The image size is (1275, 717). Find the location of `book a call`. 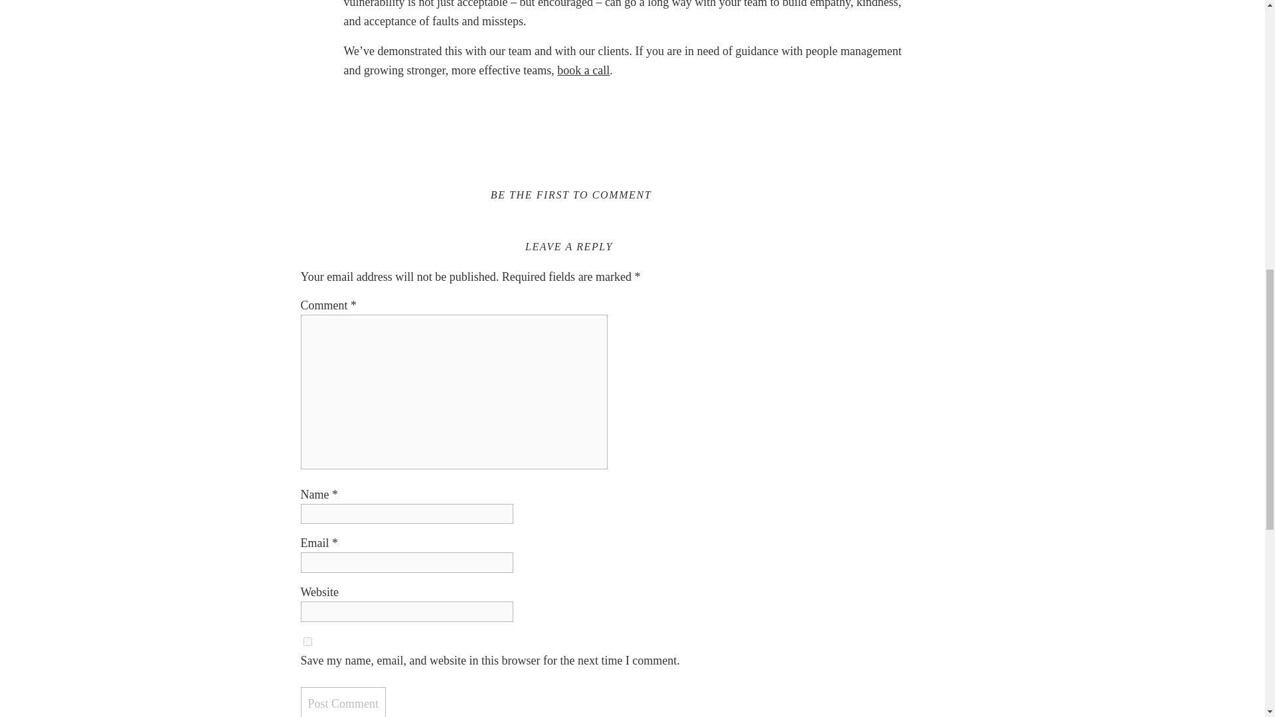

book a call is located at coordinates (583, 70).